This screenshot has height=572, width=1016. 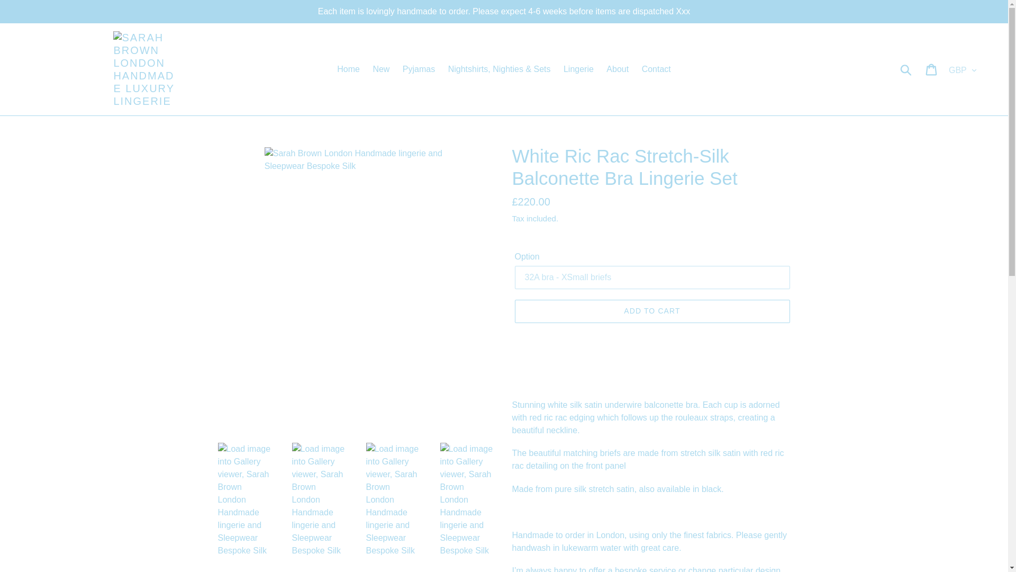 I want to click on New, so click(x=381, y=69).